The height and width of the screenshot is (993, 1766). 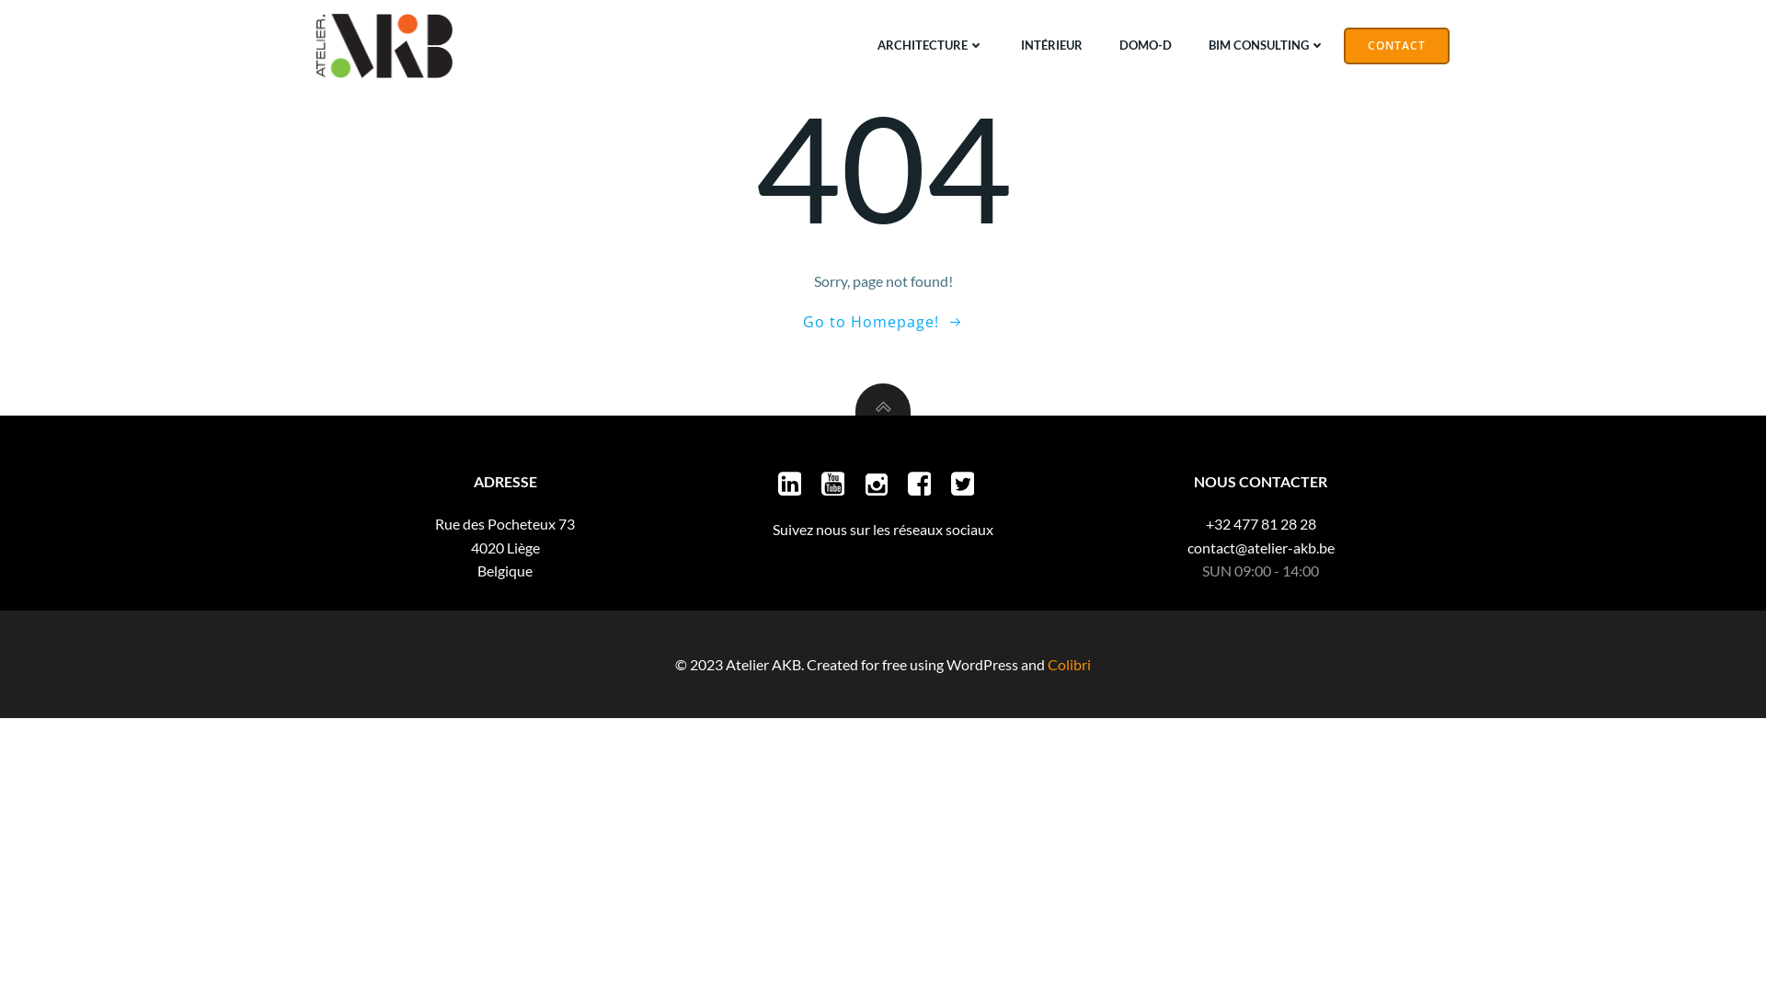 What do you see at coordinates (1267, 46) in the screenshot?
I see `BIM CONSULTING` at bounding box center [1267, 46].